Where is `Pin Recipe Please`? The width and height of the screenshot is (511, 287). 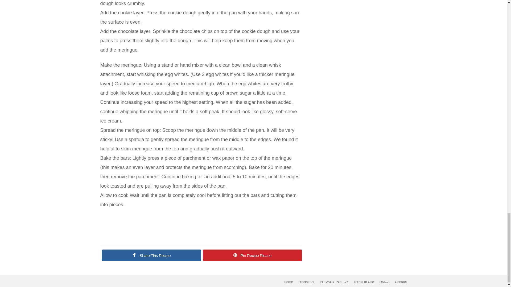
Pin Recipe Please is located at coordinates (252, 255).